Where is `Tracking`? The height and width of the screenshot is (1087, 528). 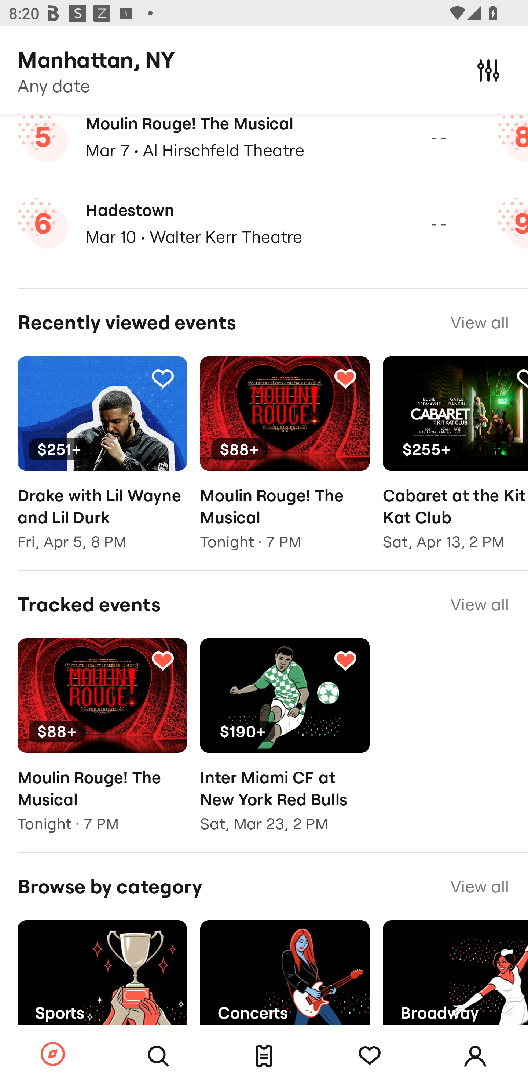
Tracking is located at coordinates (162, 660).